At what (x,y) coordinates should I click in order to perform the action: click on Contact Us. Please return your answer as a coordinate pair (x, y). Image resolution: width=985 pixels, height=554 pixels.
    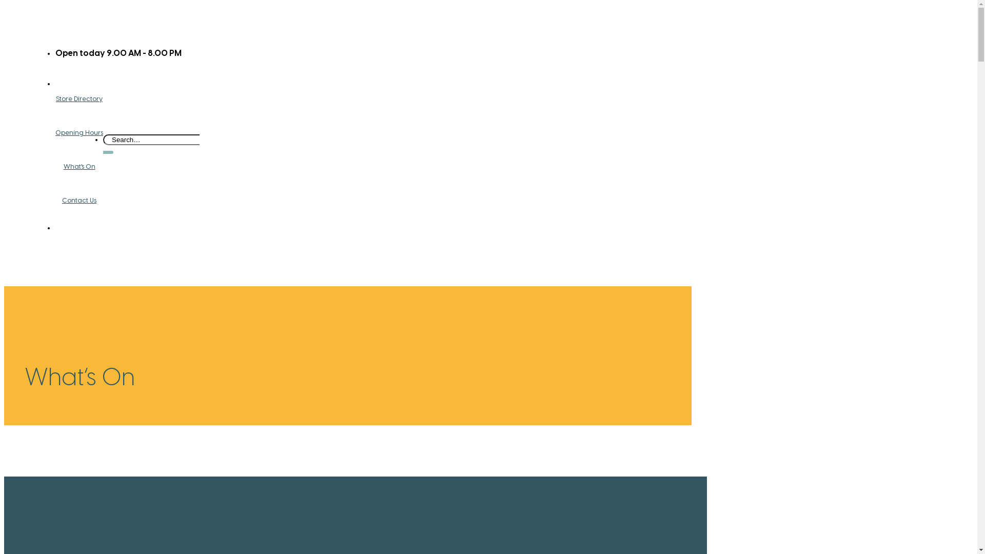
    Looking at the image, I should click on (79, 195).